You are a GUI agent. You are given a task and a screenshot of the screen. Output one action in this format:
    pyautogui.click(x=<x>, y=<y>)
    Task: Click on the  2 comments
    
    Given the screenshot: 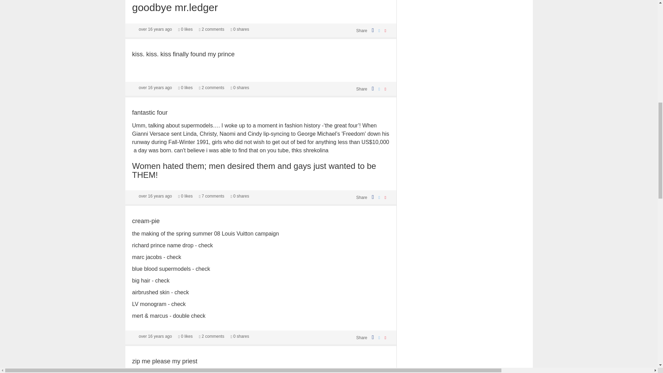 What is the action you would take?
    pyautogui.click(x=211, y=88)
    